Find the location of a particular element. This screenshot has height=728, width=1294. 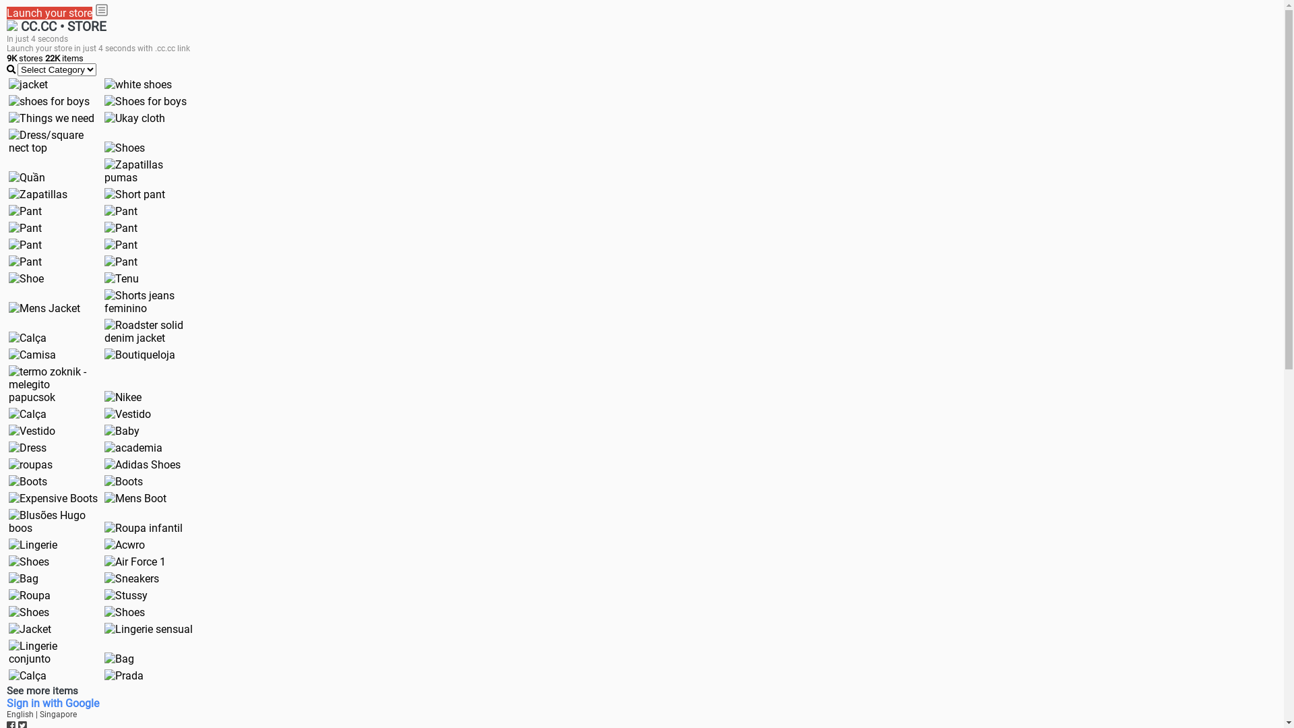

Zapatillas is located at coordinates (38, 194).